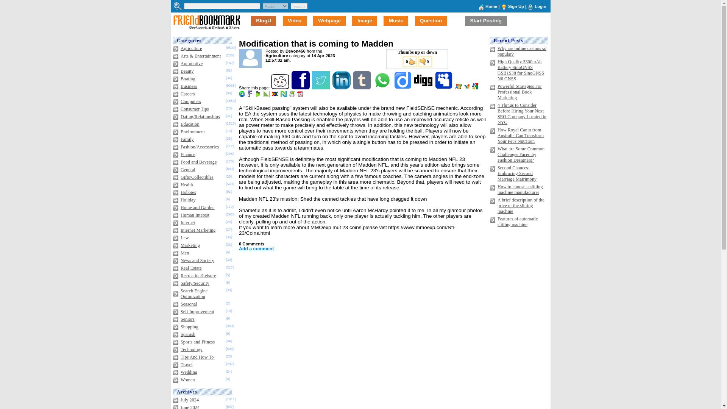 The image size is (727, 409). I want to click on Login, so click(540, 6).